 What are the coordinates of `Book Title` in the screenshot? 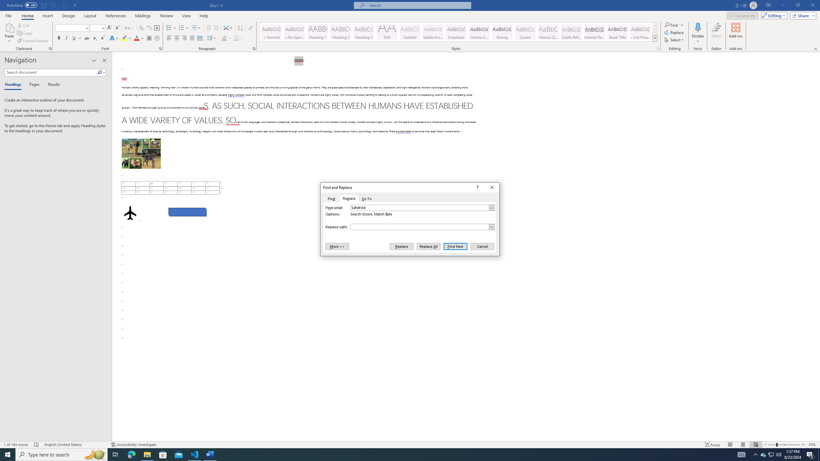 It's located at (617, 32).